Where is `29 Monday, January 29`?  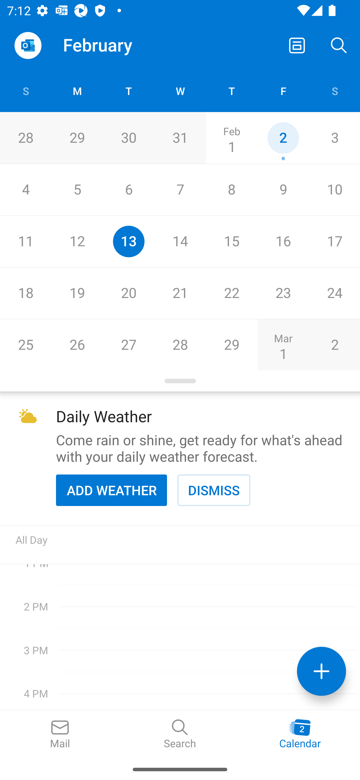 29 Monday, January 29 is located at coordinates (77, 138).